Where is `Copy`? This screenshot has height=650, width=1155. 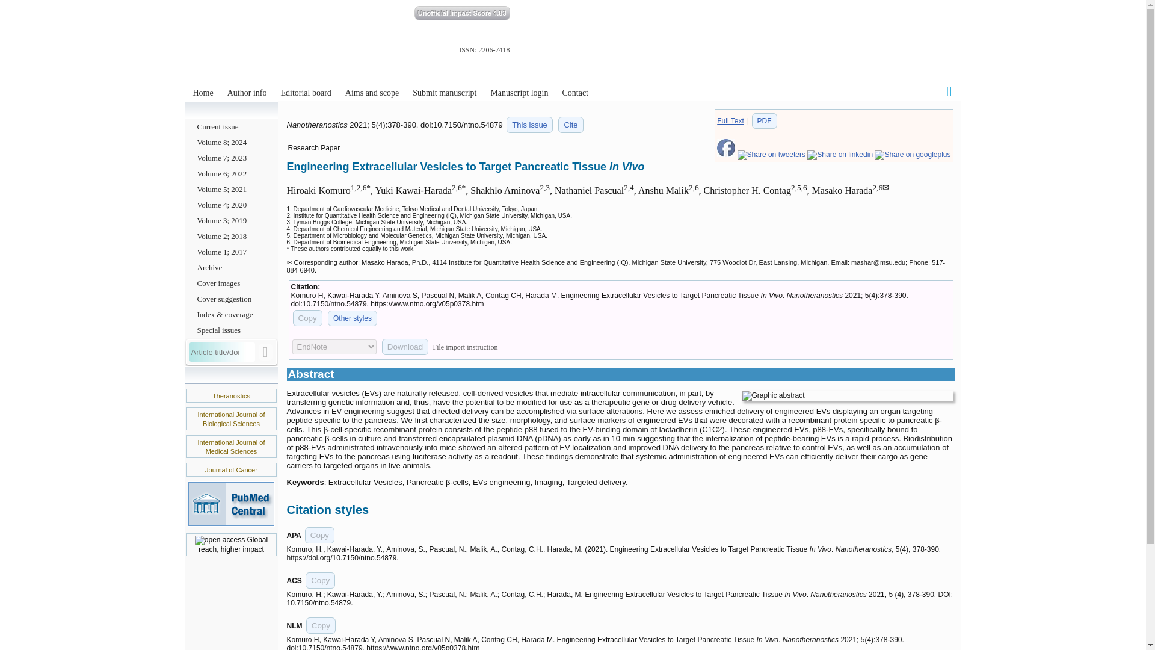
Copy is located at coordinates (319, 534).